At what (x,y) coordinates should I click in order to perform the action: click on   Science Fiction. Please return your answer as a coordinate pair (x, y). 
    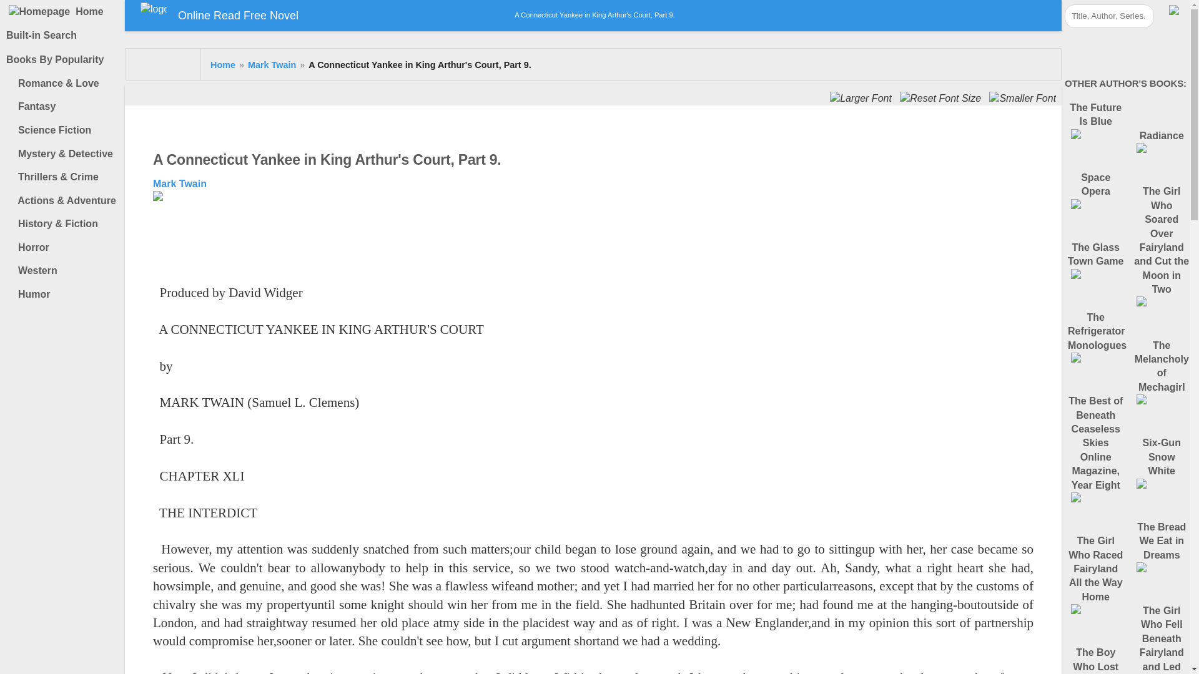
    Looking at the image, I should click on (65, 130).